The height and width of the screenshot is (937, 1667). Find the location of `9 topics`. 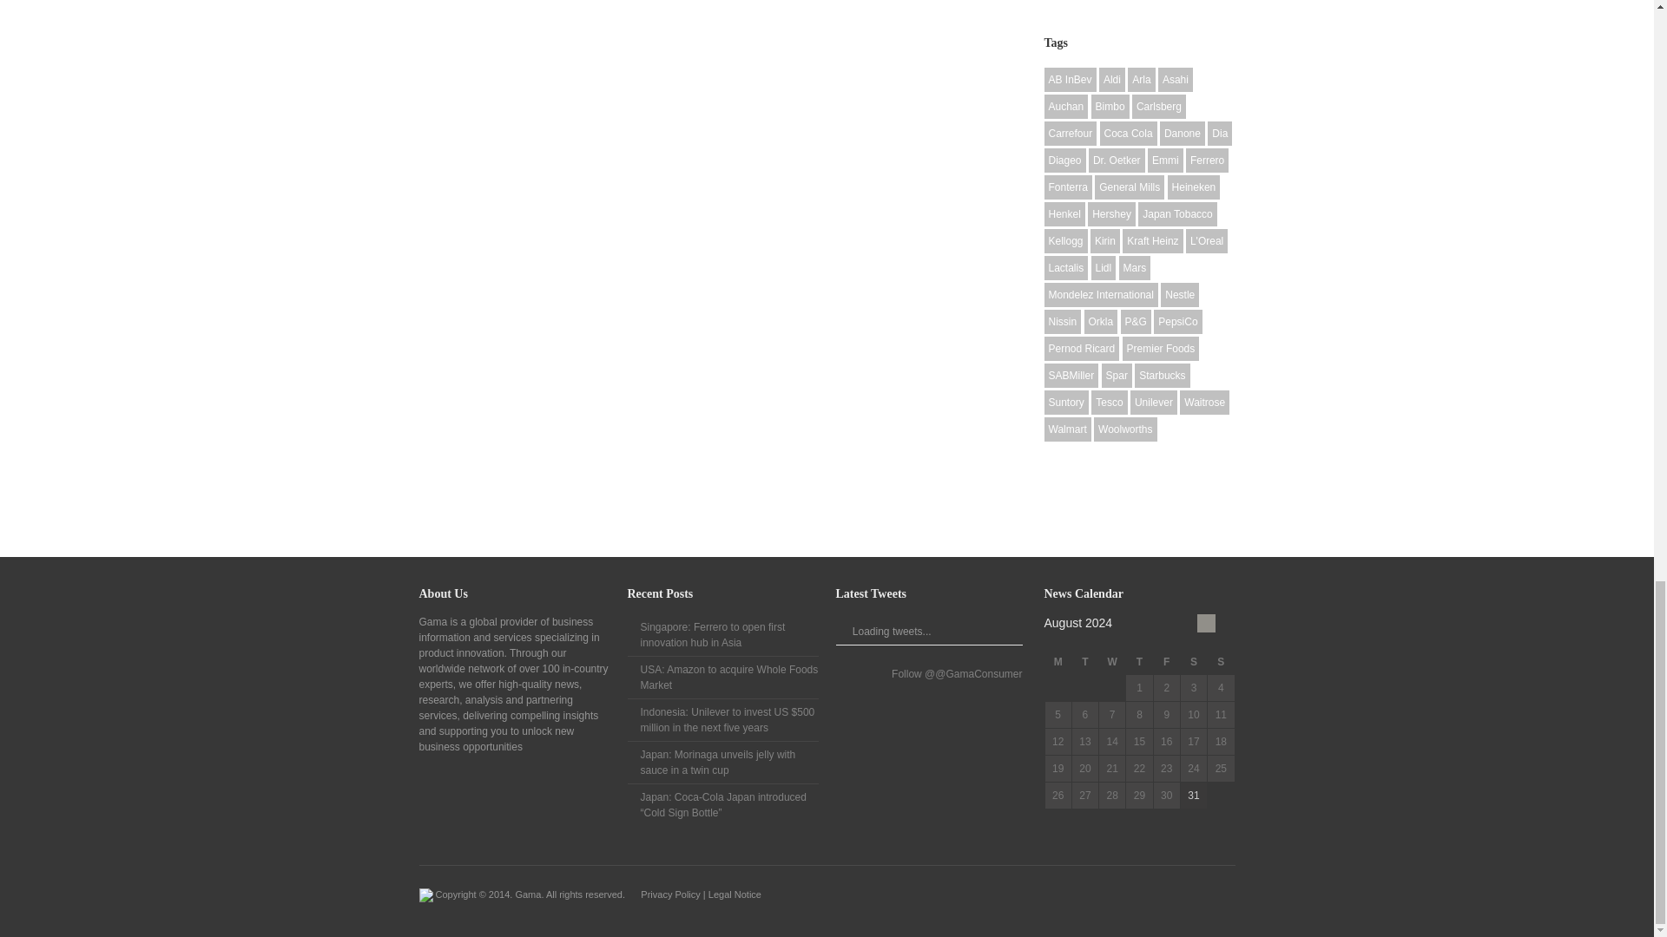

9 topics is located at coordinates (1176, 79).